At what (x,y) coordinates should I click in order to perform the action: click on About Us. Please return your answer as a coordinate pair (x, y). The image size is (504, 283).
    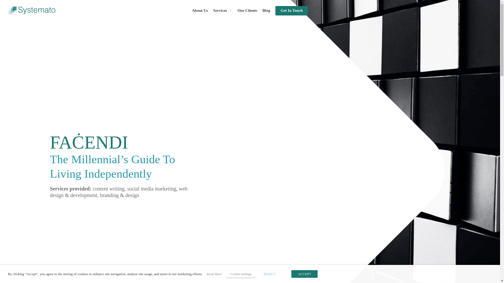
    Looking at the image, I should click on (200, 10).